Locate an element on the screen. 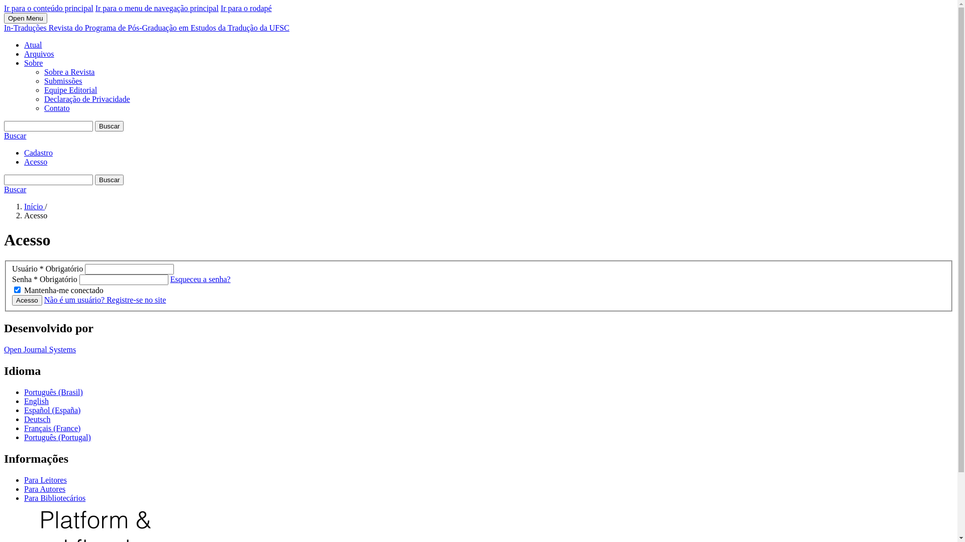  Arquivos is located at coordinates (39, 54).